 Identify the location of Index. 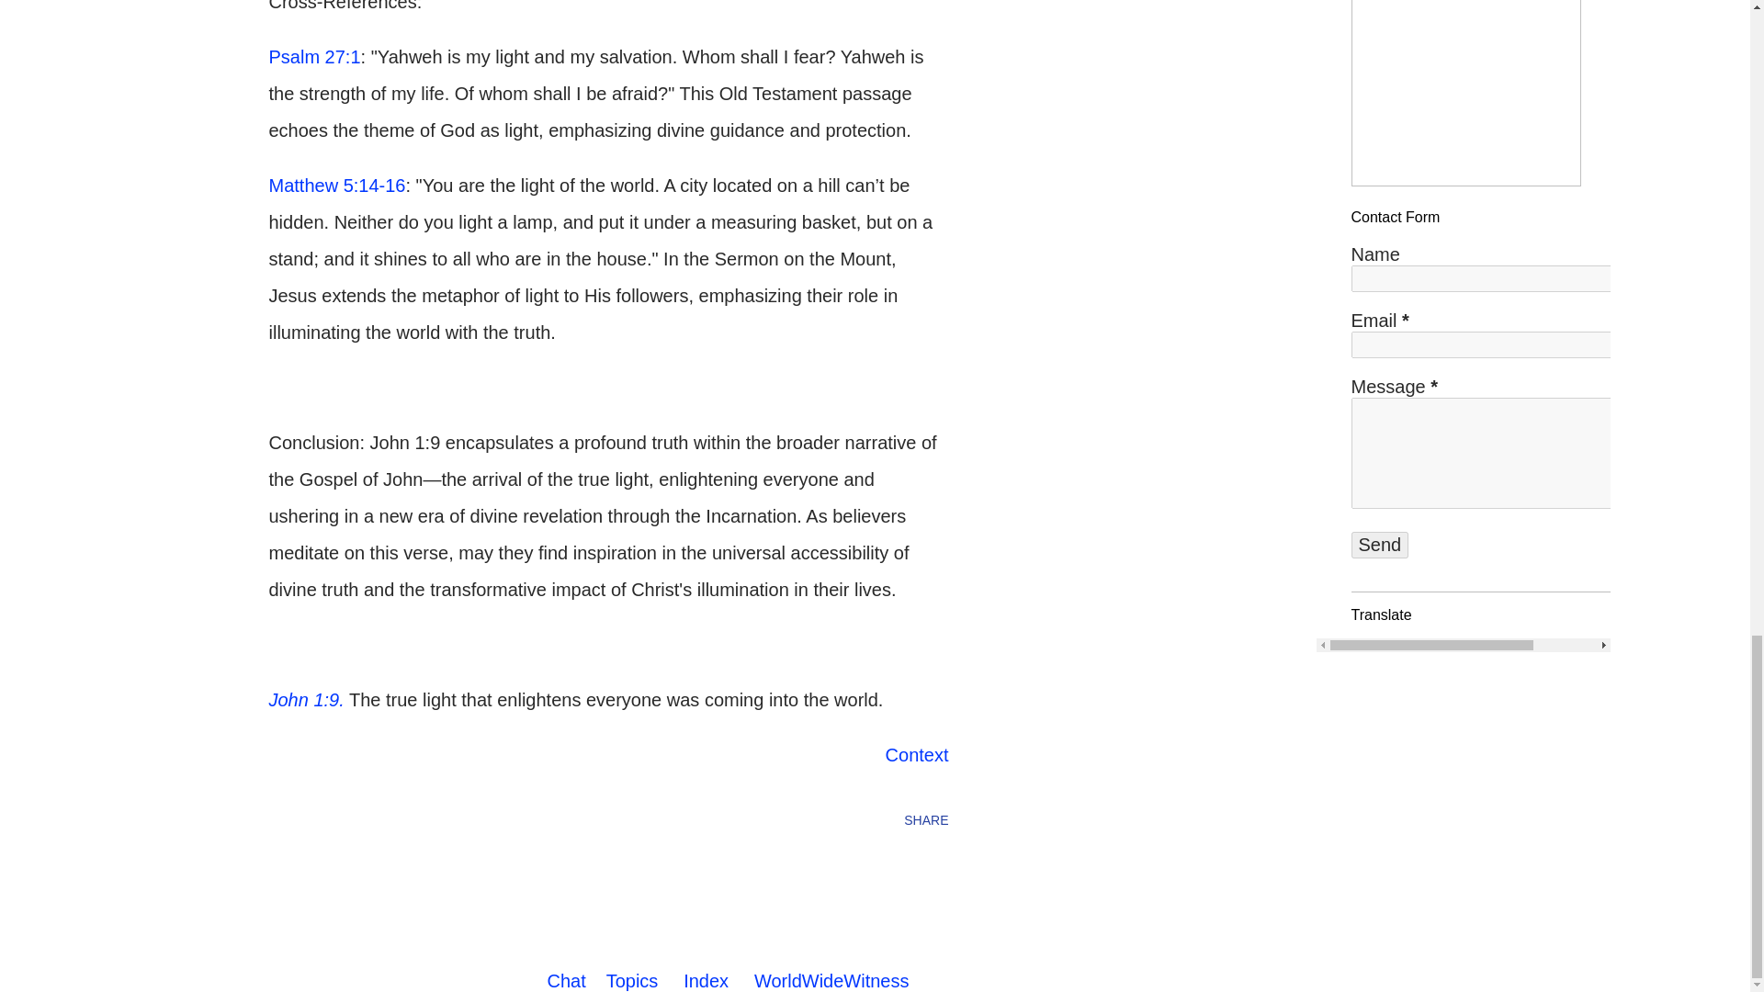
(706, 981).